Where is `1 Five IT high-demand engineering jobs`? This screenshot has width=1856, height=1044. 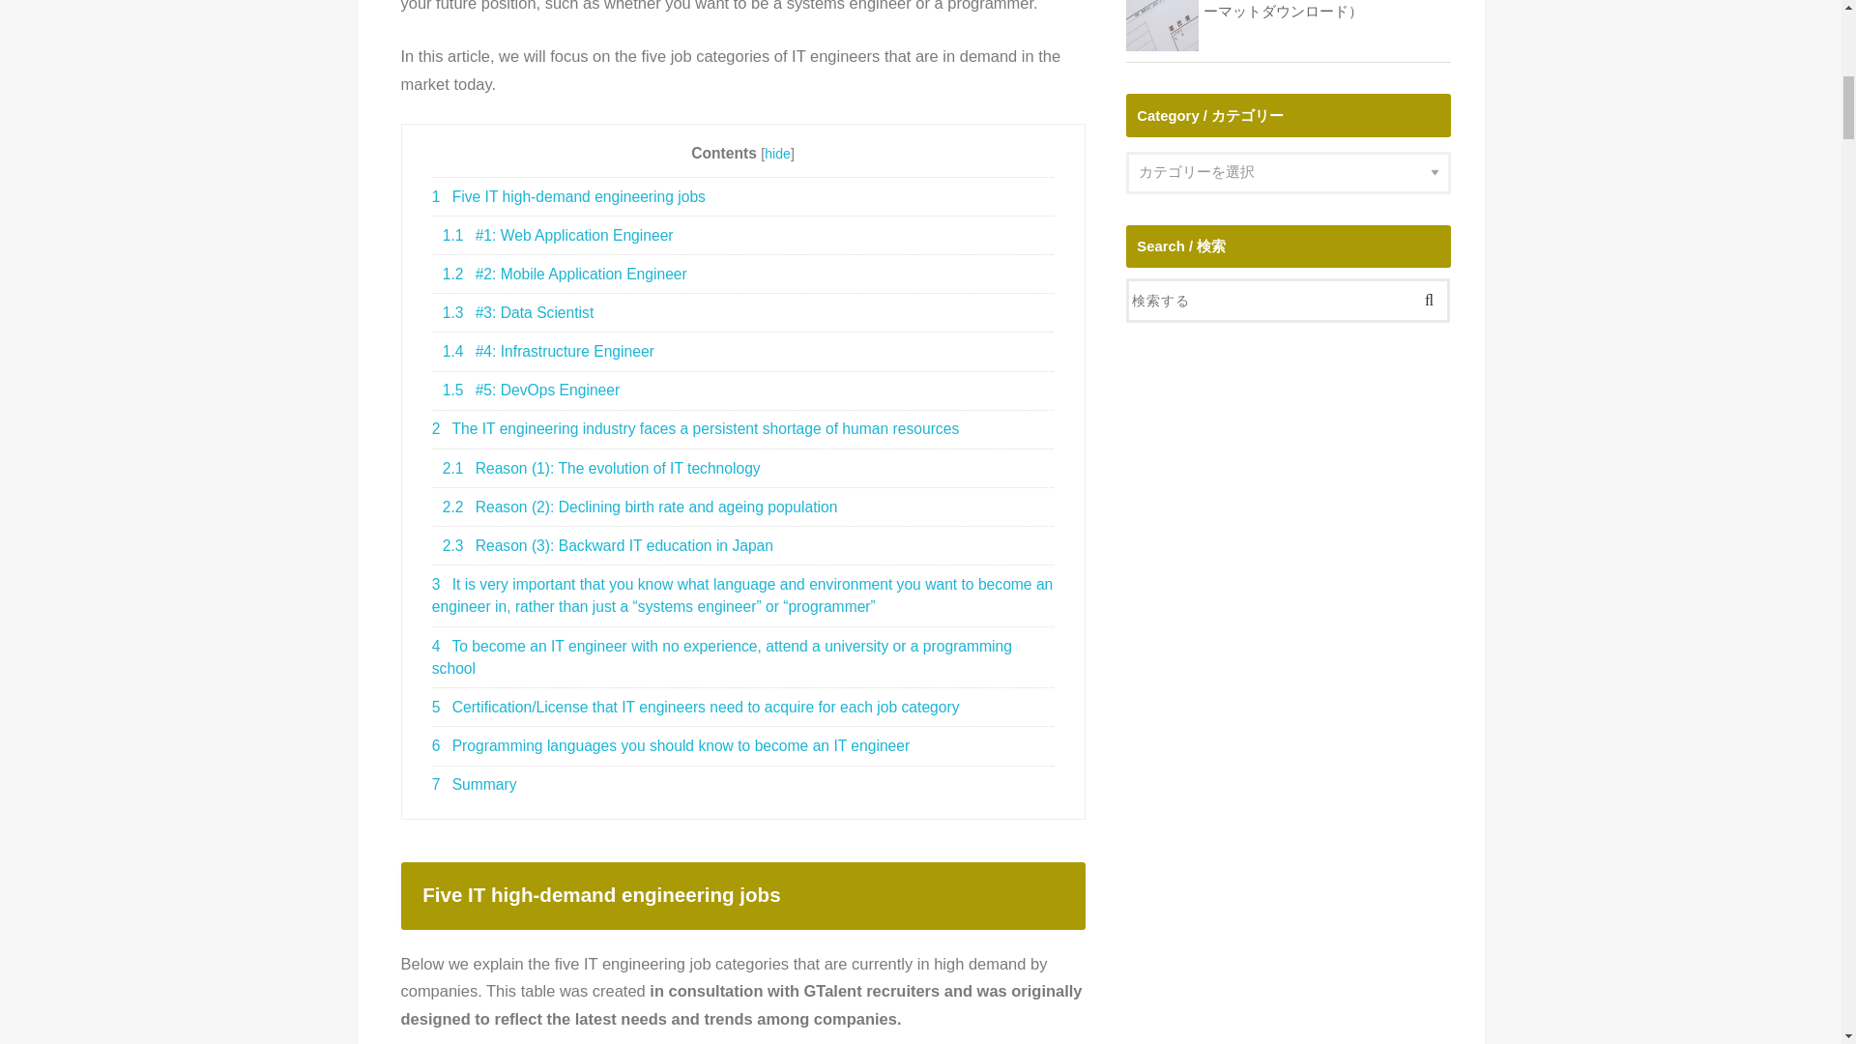
1 Five IT high-demand engineering jobs is located at coordinates (742, 195).